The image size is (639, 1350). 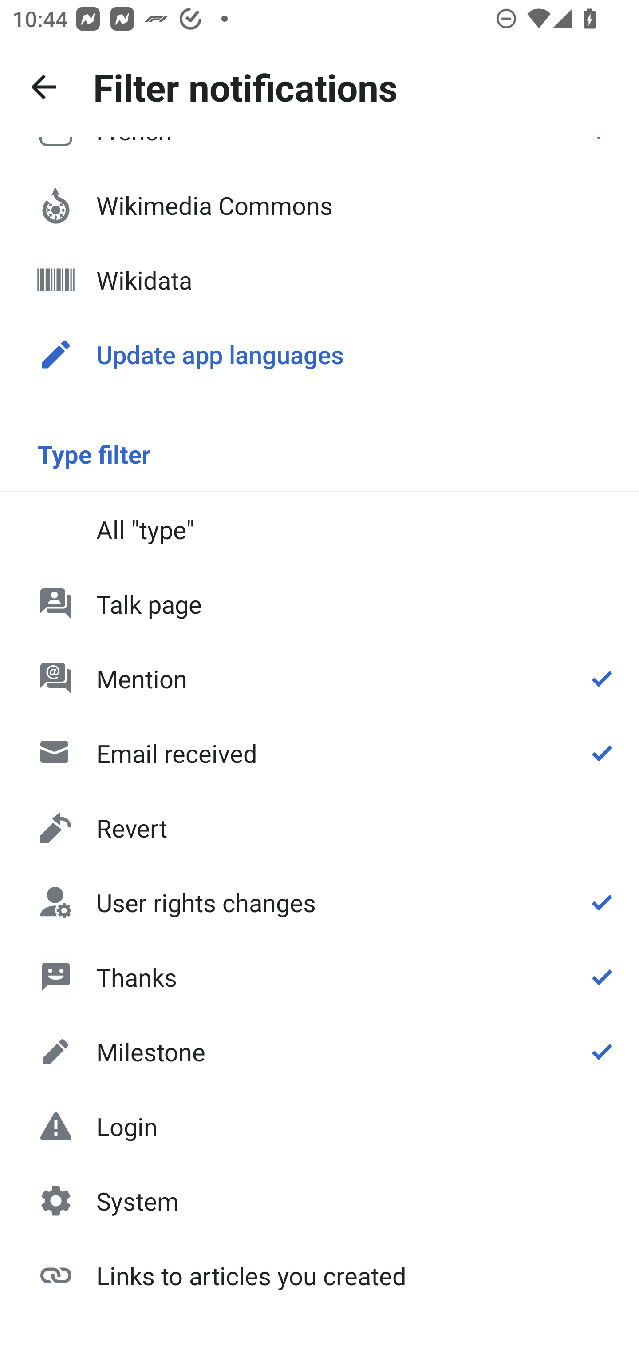 What do you see at coordinates (319, 604) in the screenshot?
I see `Talk page` at bounding box center [319, 604].